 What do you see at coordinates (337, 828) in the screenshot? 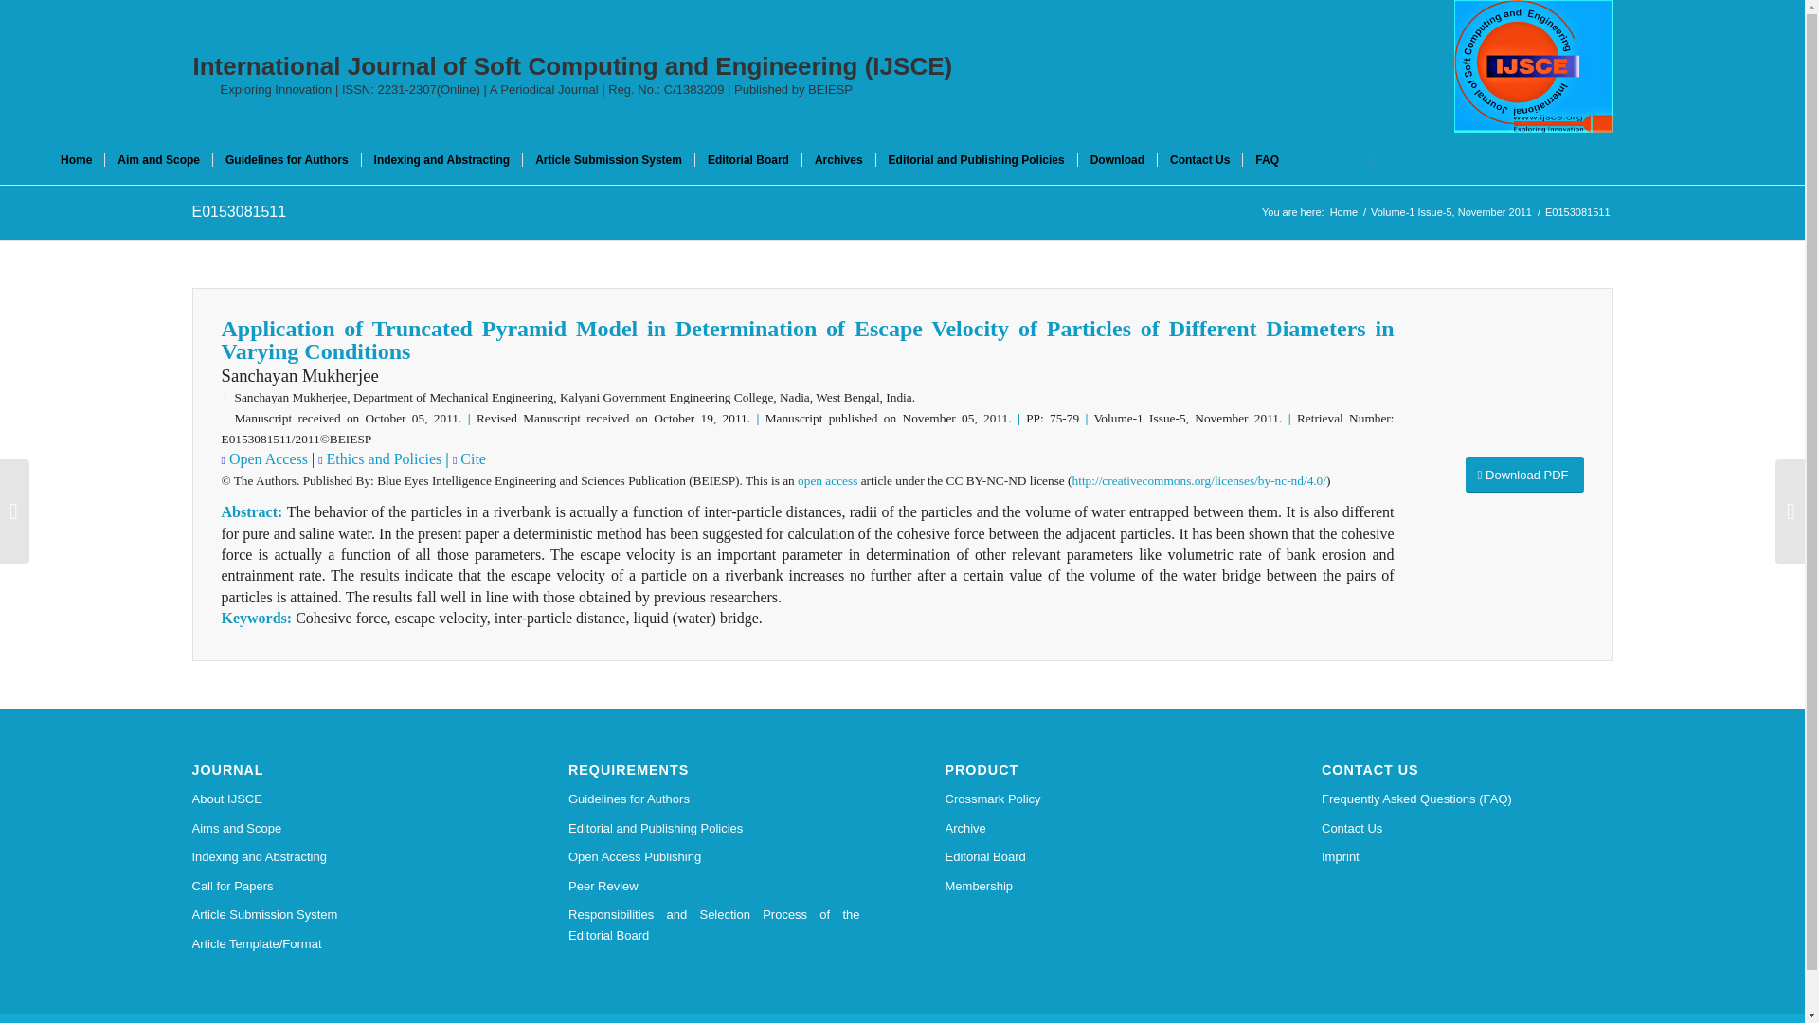
I see `Aims and Scope` at bounding box center [337, 828].